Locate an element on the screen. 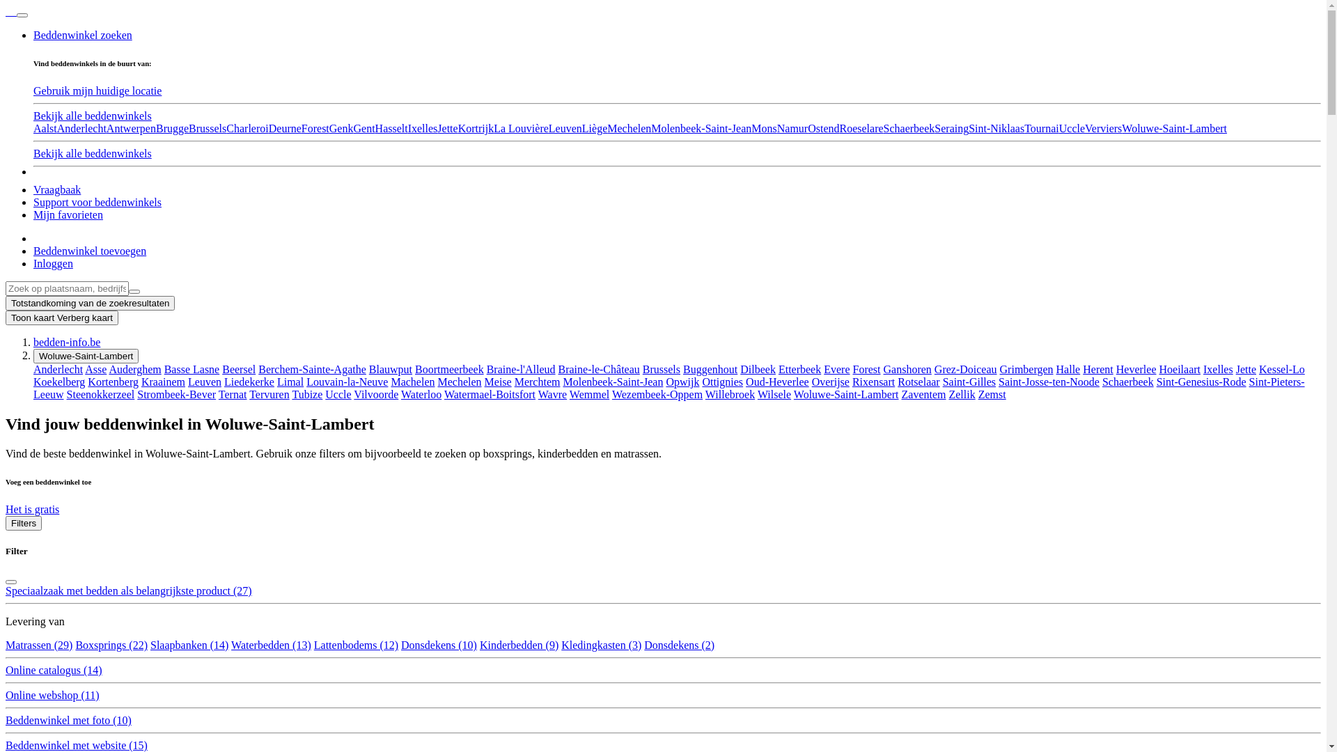 This screenshot has height=752, width=1337. Ixelles is located at coordinates (1219, 369).